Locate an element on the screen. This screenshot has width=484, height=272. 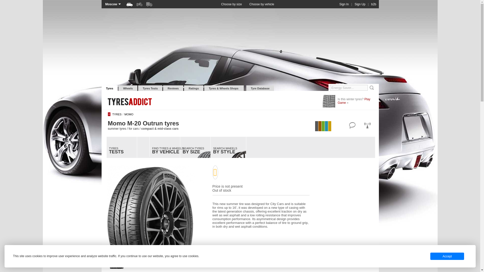
Momo M-20 Outrun is located at coordinates (116, 261).